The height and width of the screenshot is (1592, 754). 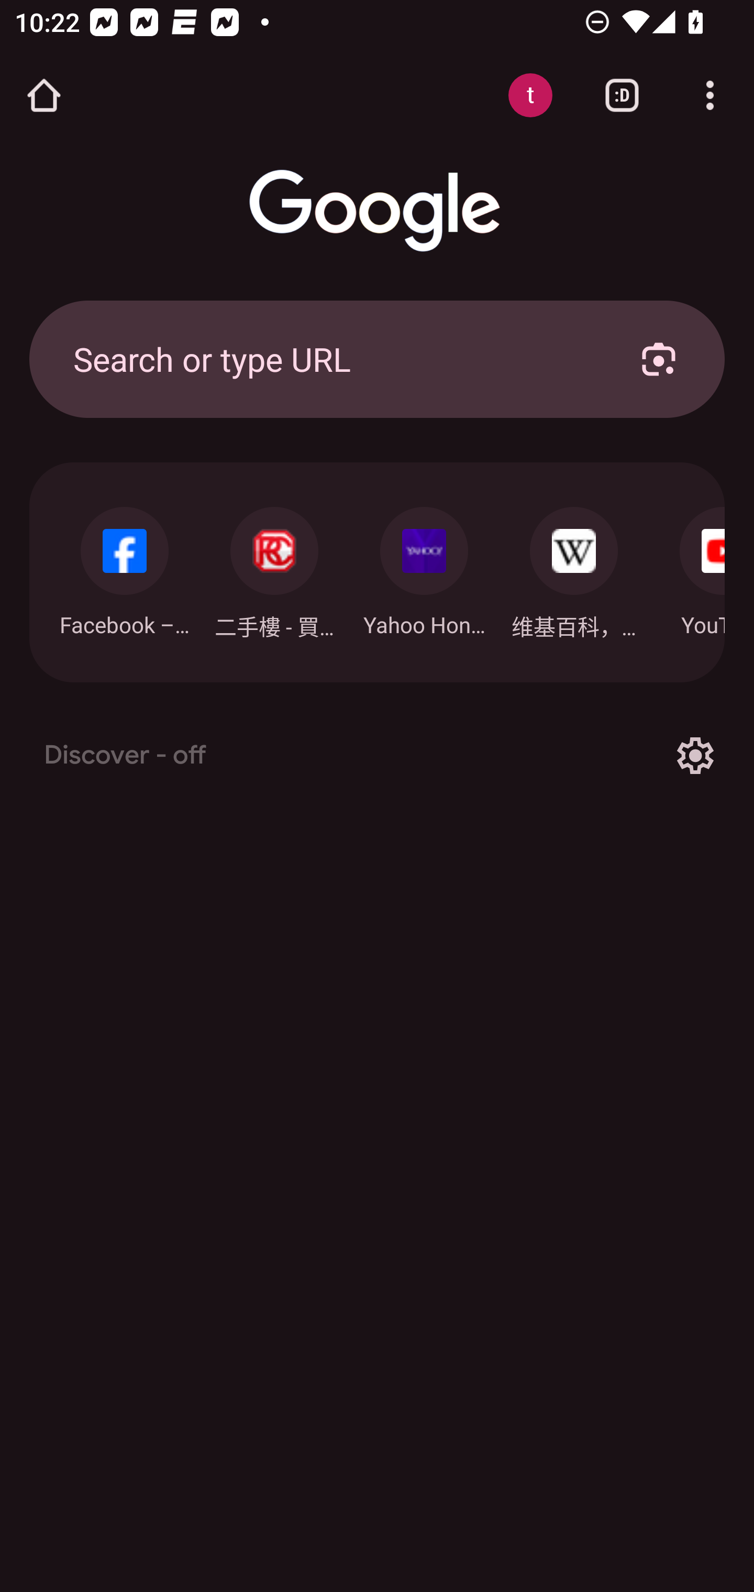 What do you see at coordinates (695, 755) in the screenshot?
I see `Options for Discover` at bounding box center [695, 755].